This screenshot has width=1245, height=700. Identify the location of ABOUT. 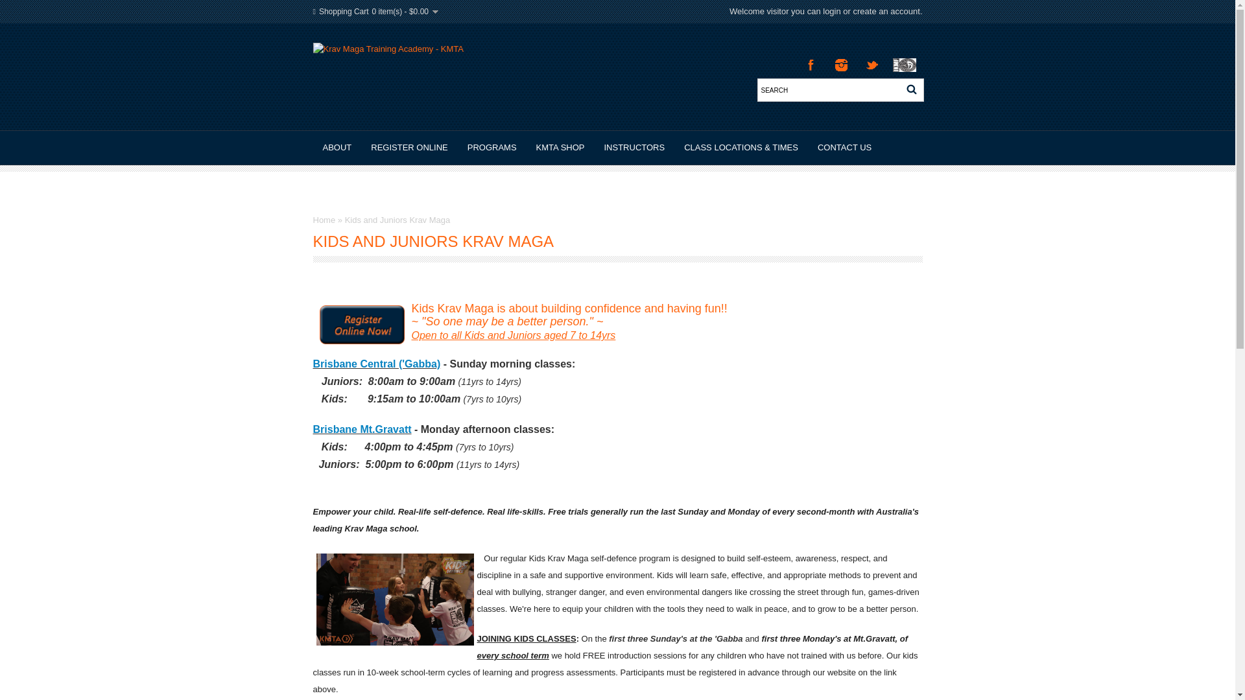
(337, 148).